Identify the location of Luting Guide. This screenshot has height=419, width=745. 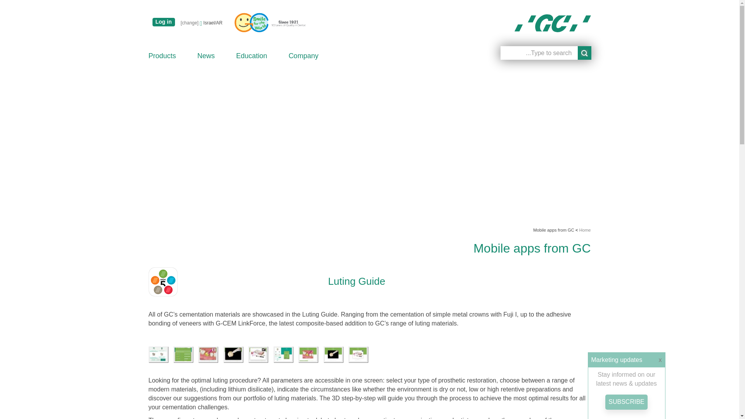
(236, 354).